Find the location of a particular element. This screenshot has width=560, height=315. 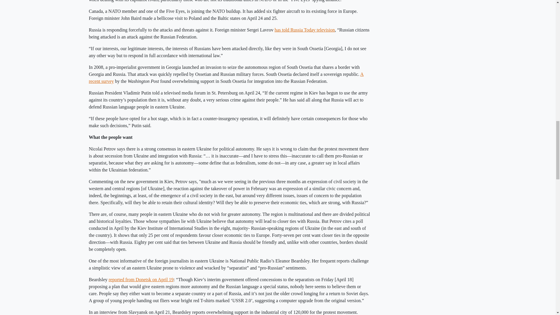

A recent survey is located at coordinates (226, 78).